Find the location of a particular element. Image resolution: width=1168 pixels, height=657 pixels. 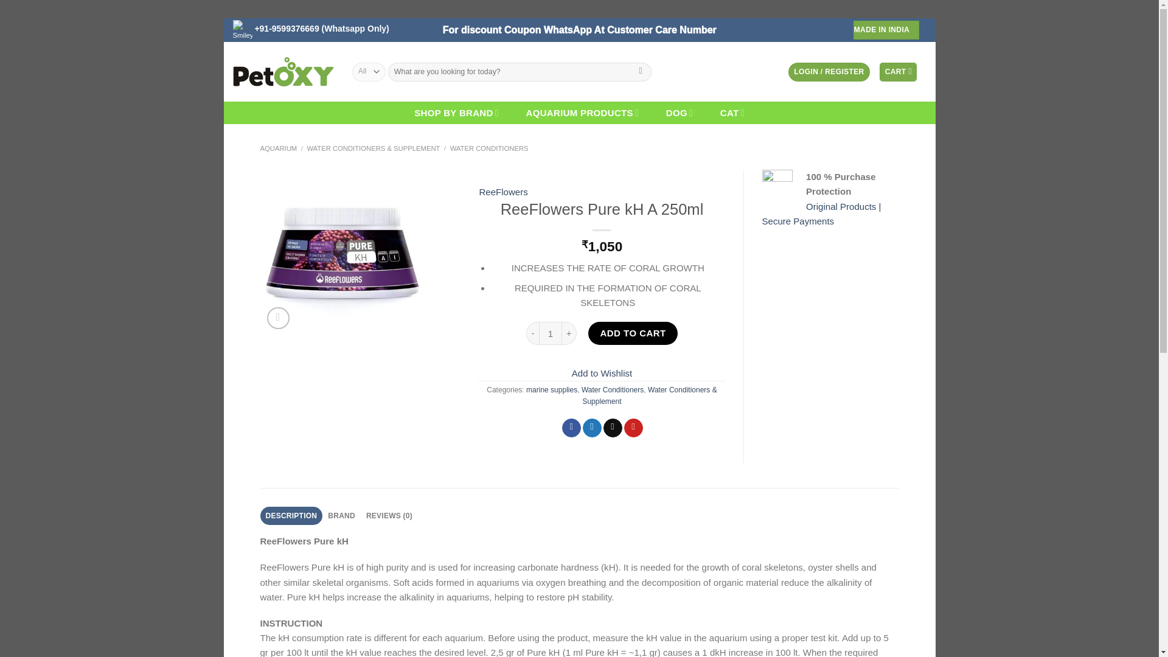

Zoom is located at coordinates (277, 318).